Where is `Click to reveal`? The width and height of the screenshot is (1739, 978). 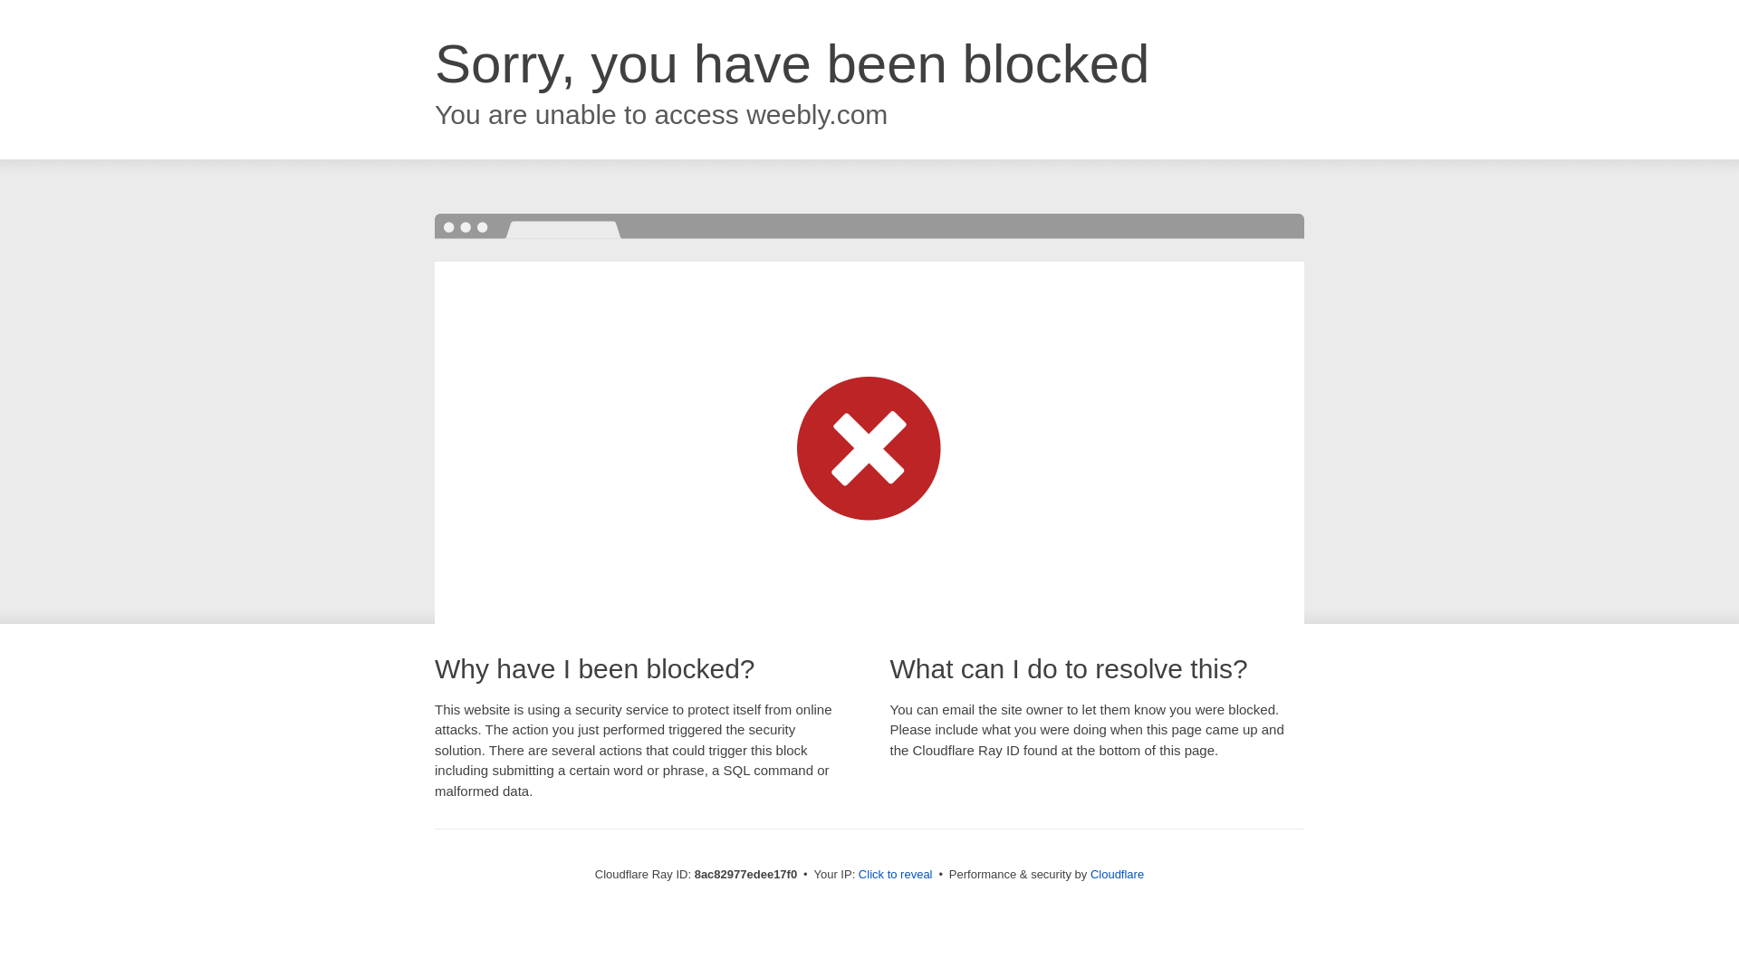 Click to reveal is located at coordinates (895, 875).